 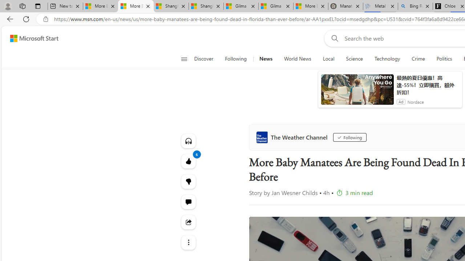 What do you see at coordinates (328, 59) in the screenshot?
I see `Local` at bounding box center [328, 59].